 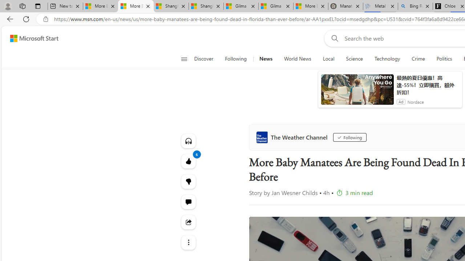 What do you see at coordinates (328, 59) in the screenshot?
I see `Local` at bounding box center [328, 59].